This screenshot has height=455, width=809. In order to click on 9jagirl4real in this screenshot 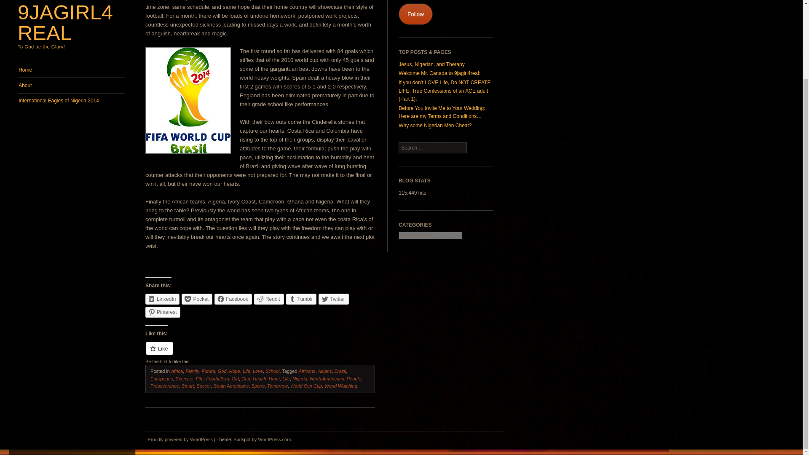, I will do `click(65, 22)`.